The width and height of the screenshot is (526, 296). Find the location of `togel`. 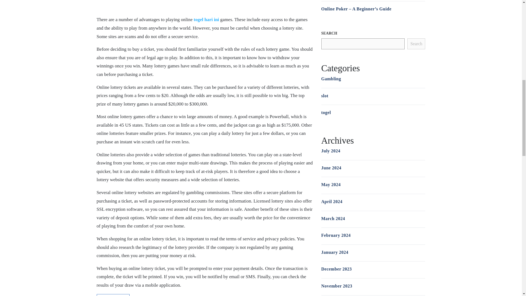

togel is located at coordinates (326, 112).